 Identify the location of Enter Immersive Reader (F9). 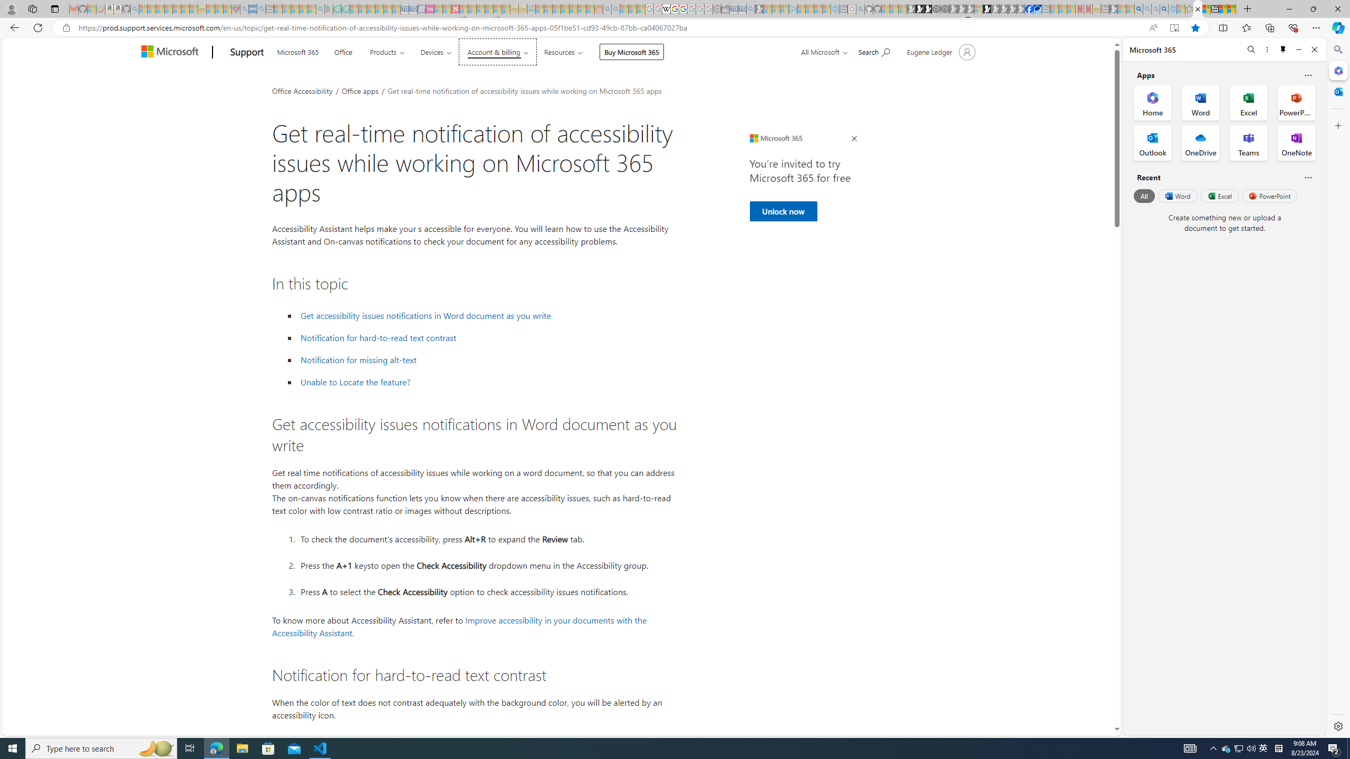
(1174, 28).